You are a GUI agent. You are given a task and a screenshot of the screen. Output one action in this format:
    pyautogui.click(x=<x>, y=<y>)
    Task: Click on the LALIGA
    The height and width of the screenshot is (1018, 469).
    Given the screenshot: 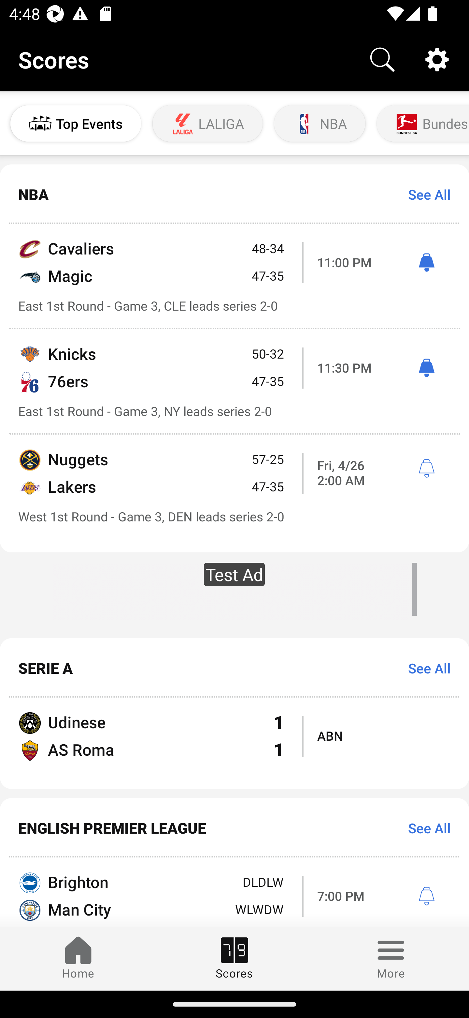 What is the action you would take?
    pyautogui.click(x=208, y=124)
    